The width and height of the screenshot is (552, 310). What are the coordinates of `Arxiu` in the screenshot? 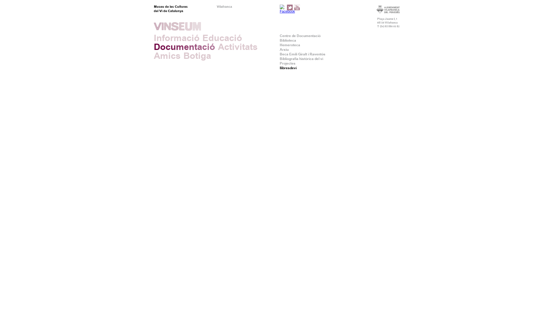 It's located at (284, 50).